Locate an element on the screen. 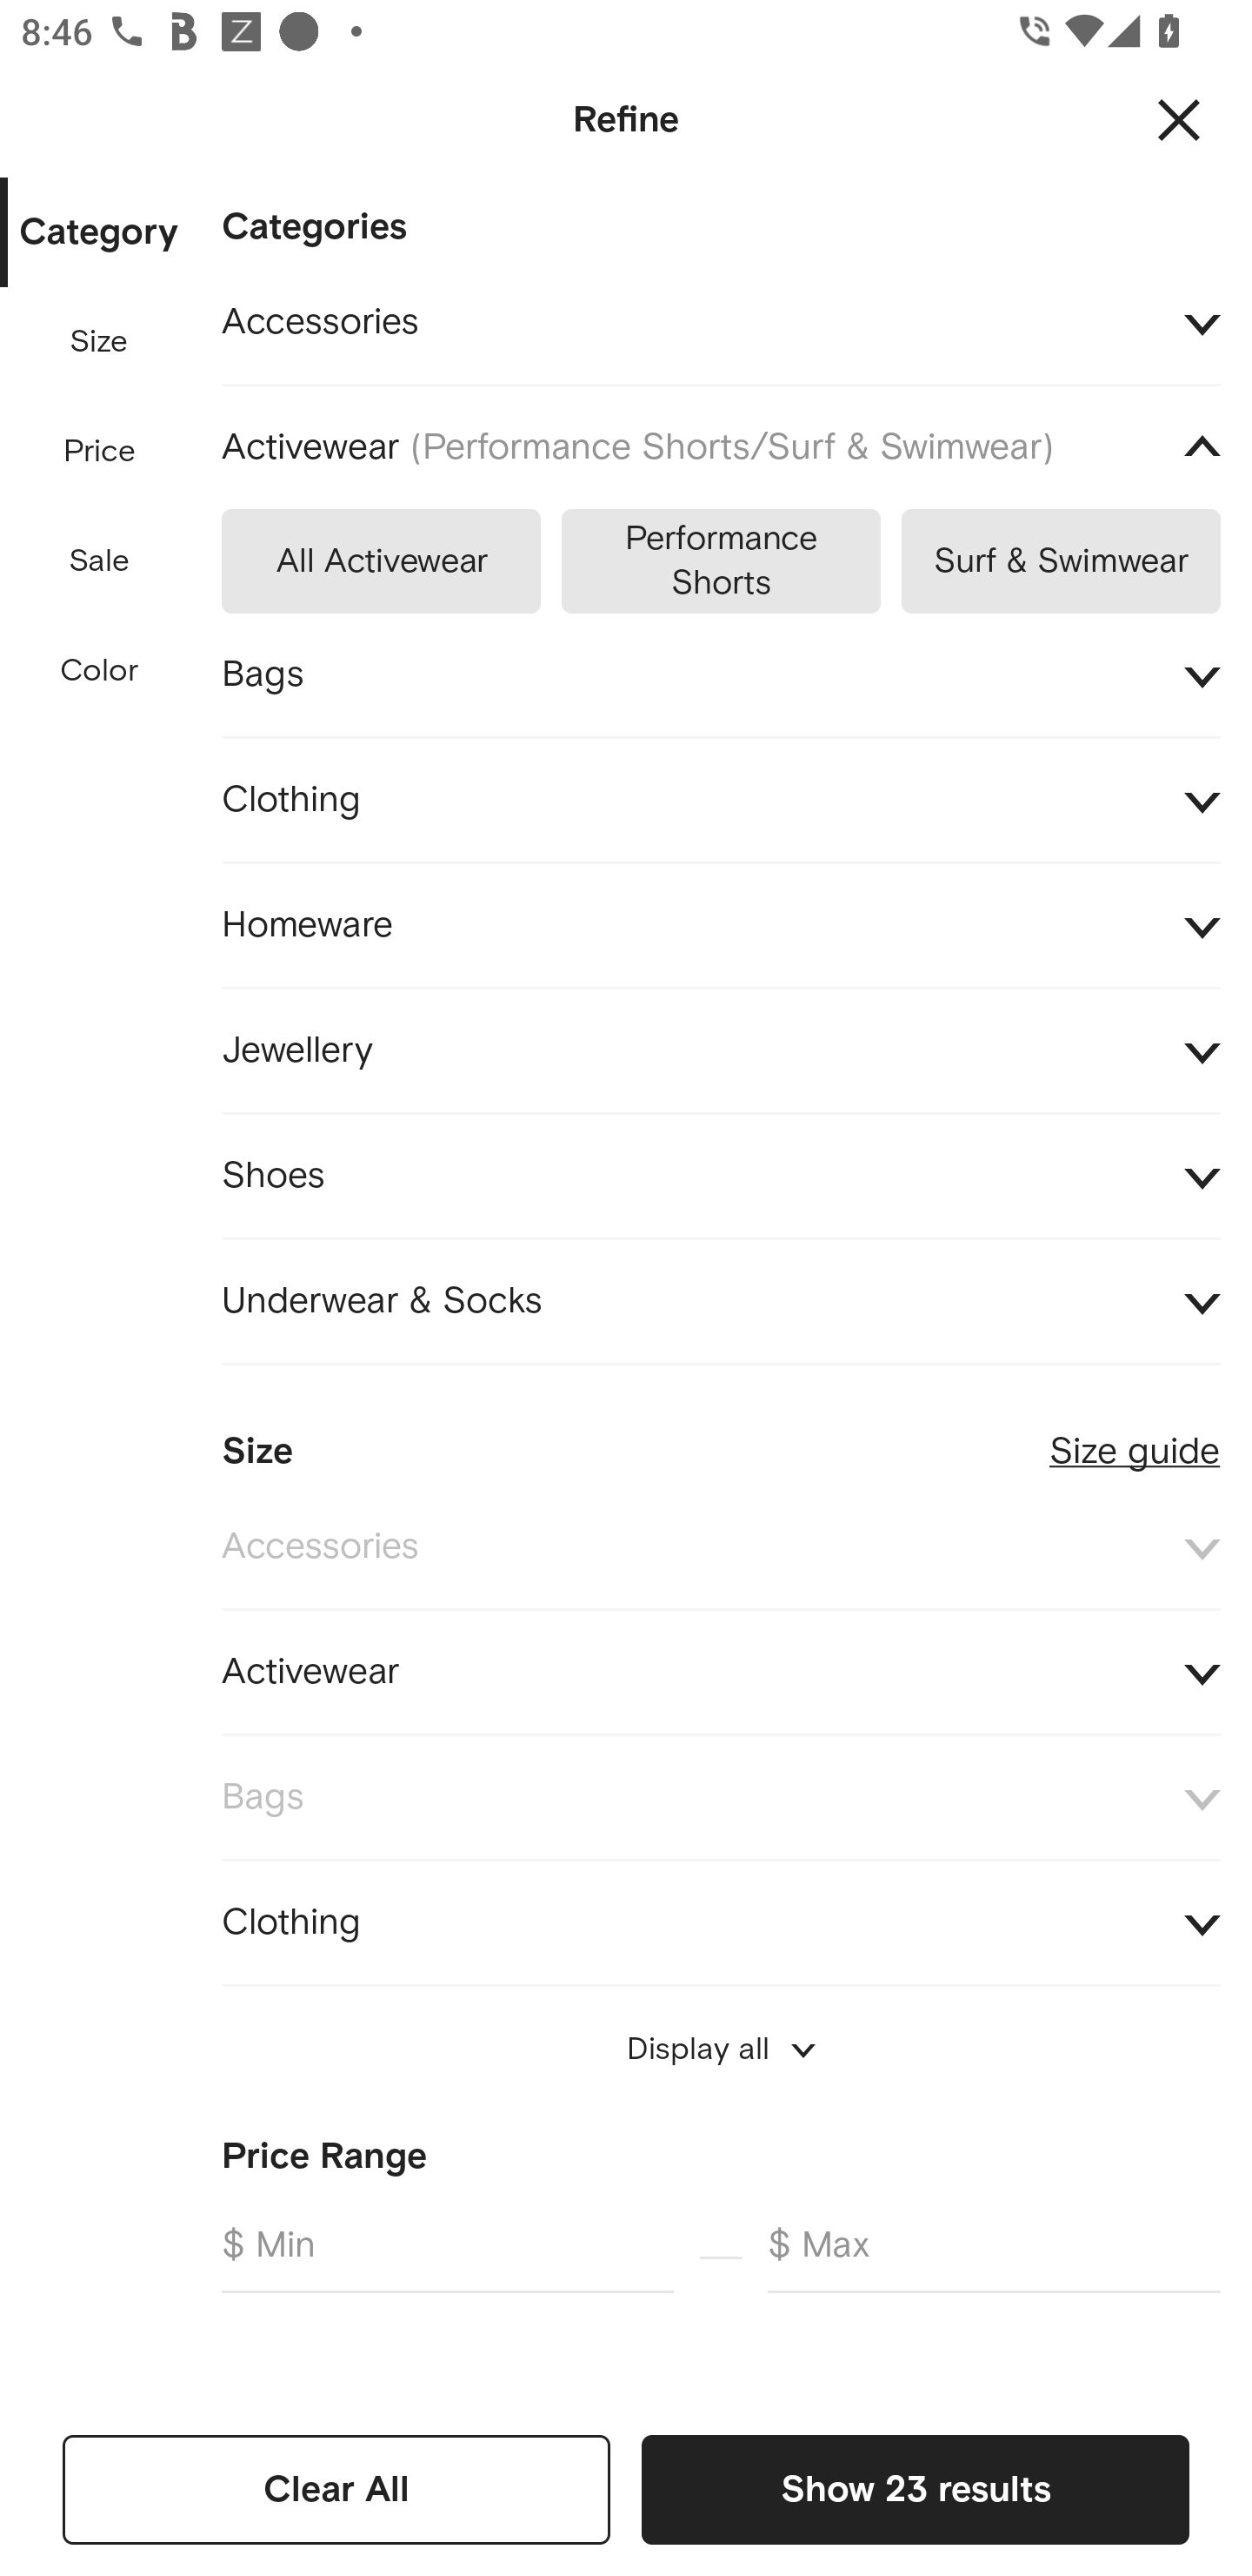 The height and width of the screenshot is (2576, 1252). Activewear is located at coordinates (721, 1673).